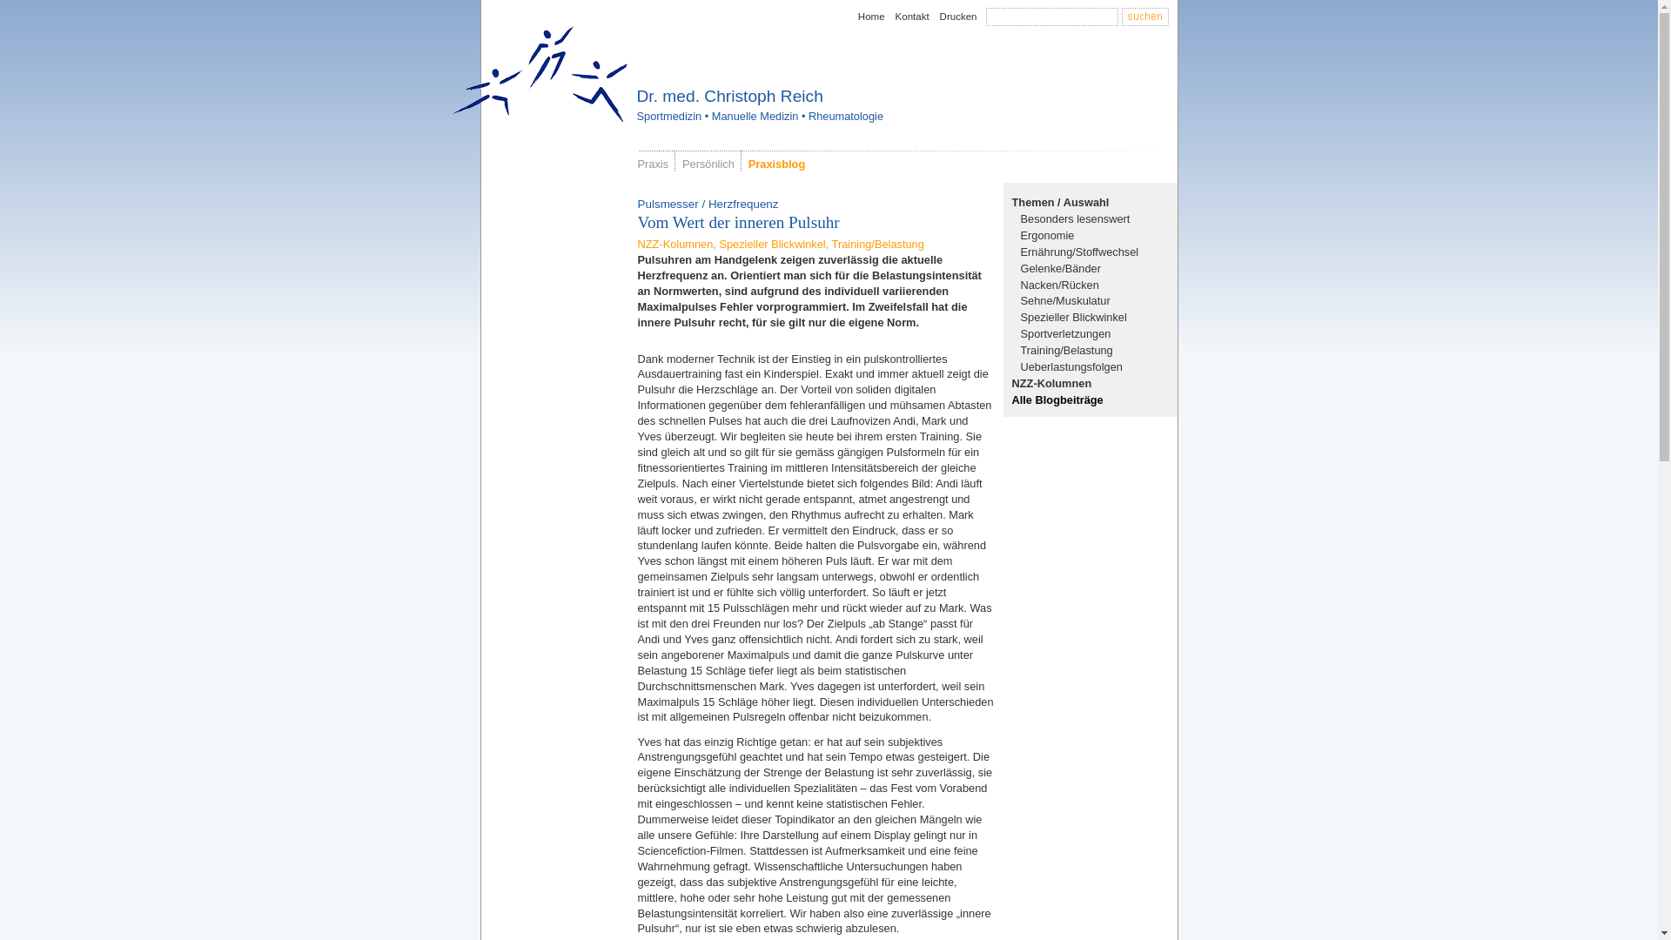 The image size is (1671, 940). Describe the element at coordinates (1065, 301) in the screenshot. I see `Sehne/Muskulatur` at that location.